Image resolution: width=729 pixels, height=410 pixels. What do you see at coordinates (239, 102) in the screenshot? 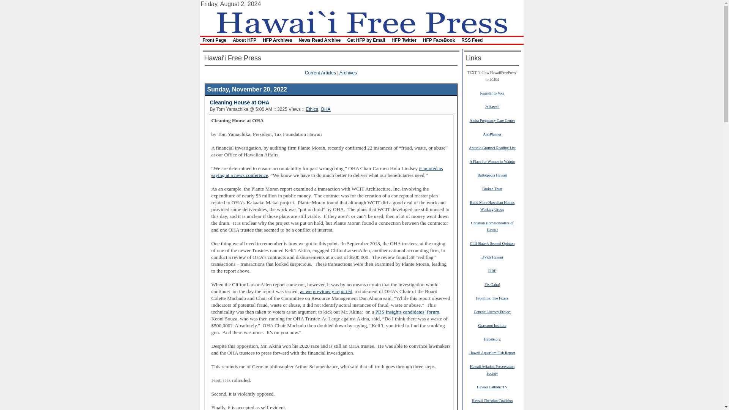
I see `Cleaning House at OHA` at bounding box center [239, 102].